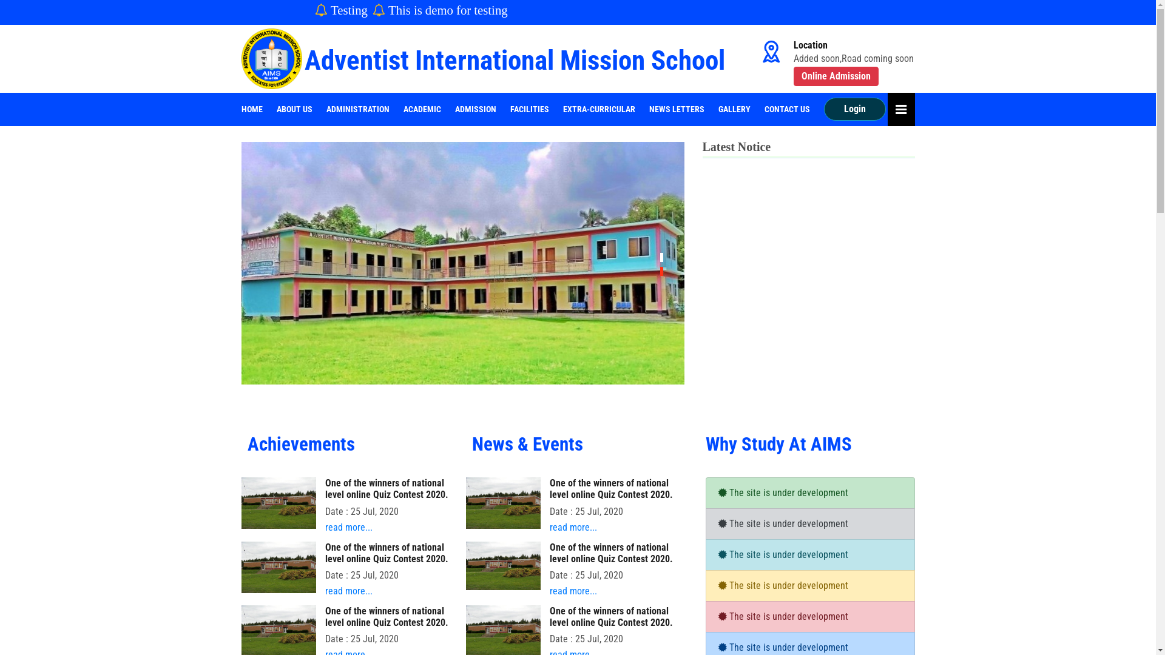 The height and width of the screenshot is (655, 1165). I want to click on Testing, so click(483, 10).